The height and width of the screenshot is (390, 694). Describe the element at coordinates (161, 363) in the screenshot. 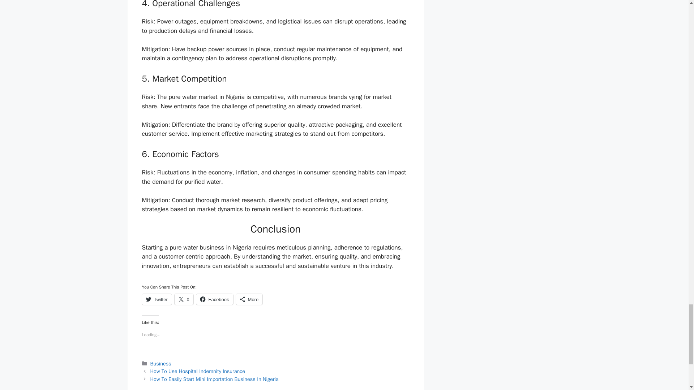

I see `Business` at that location.